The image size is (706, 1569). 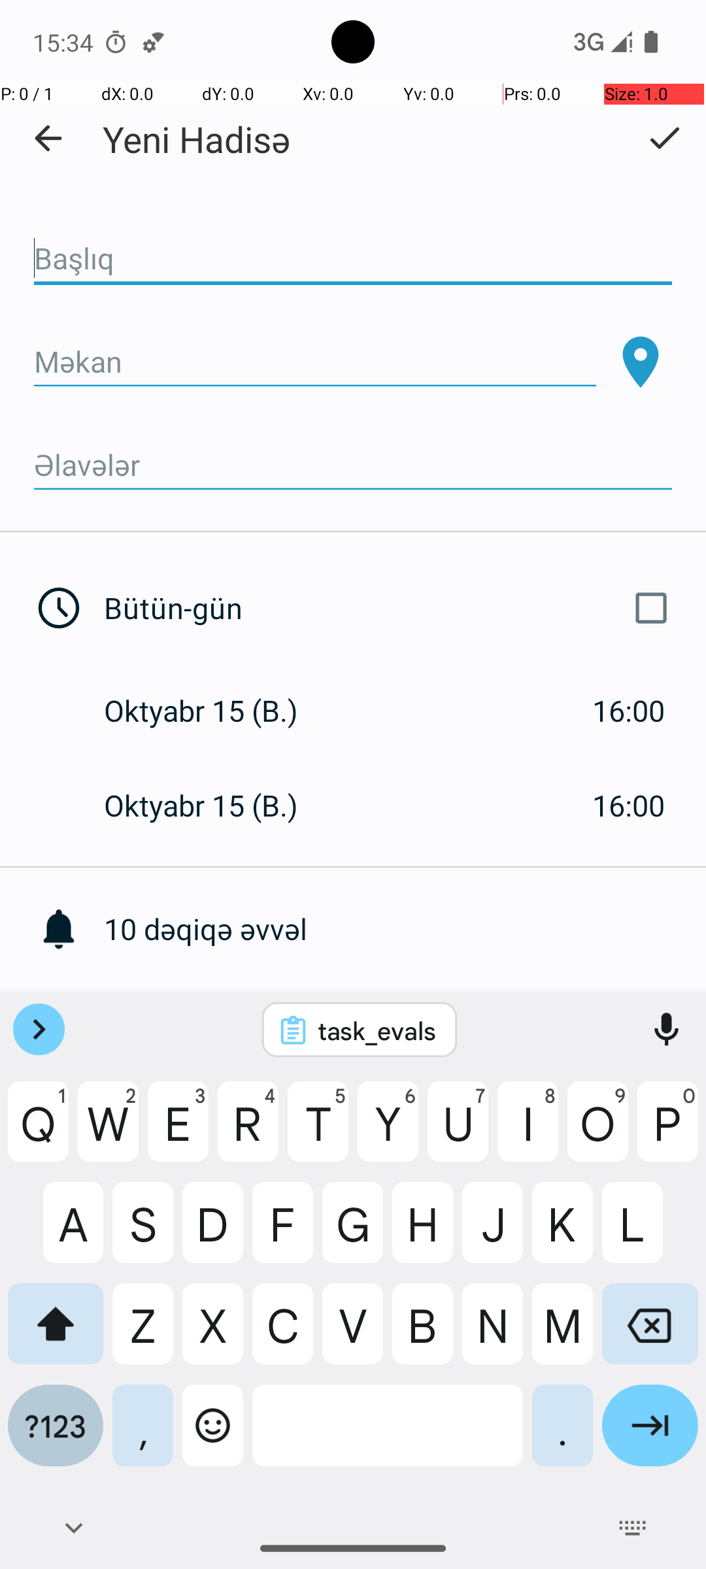 I want to click on Məkan, so click(x=315, y=362).